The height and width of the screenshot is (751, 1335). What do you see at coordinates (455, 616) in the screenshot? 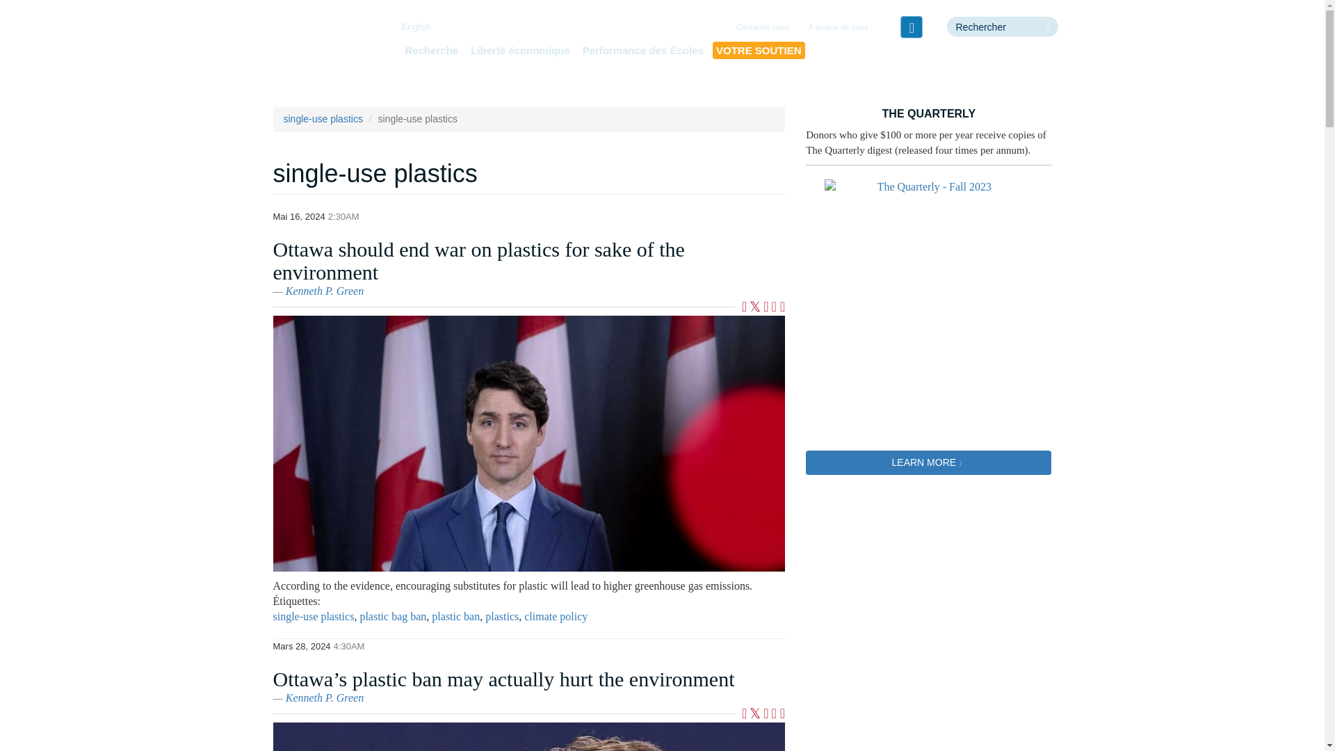
I see `plastic ban` at bounding box center [455, 616].